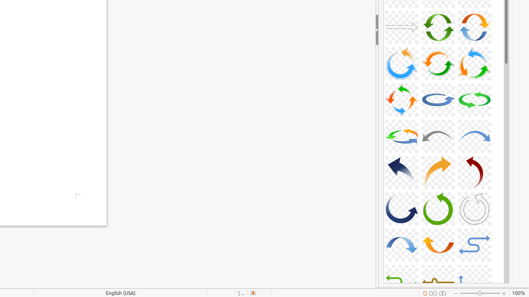 Image resolution: width=529 pixels, height=297 pixels. Describe the element at coordinates (402, 27) in the screenshot. I see `A13-Arrow-Gray-Right` at that location.